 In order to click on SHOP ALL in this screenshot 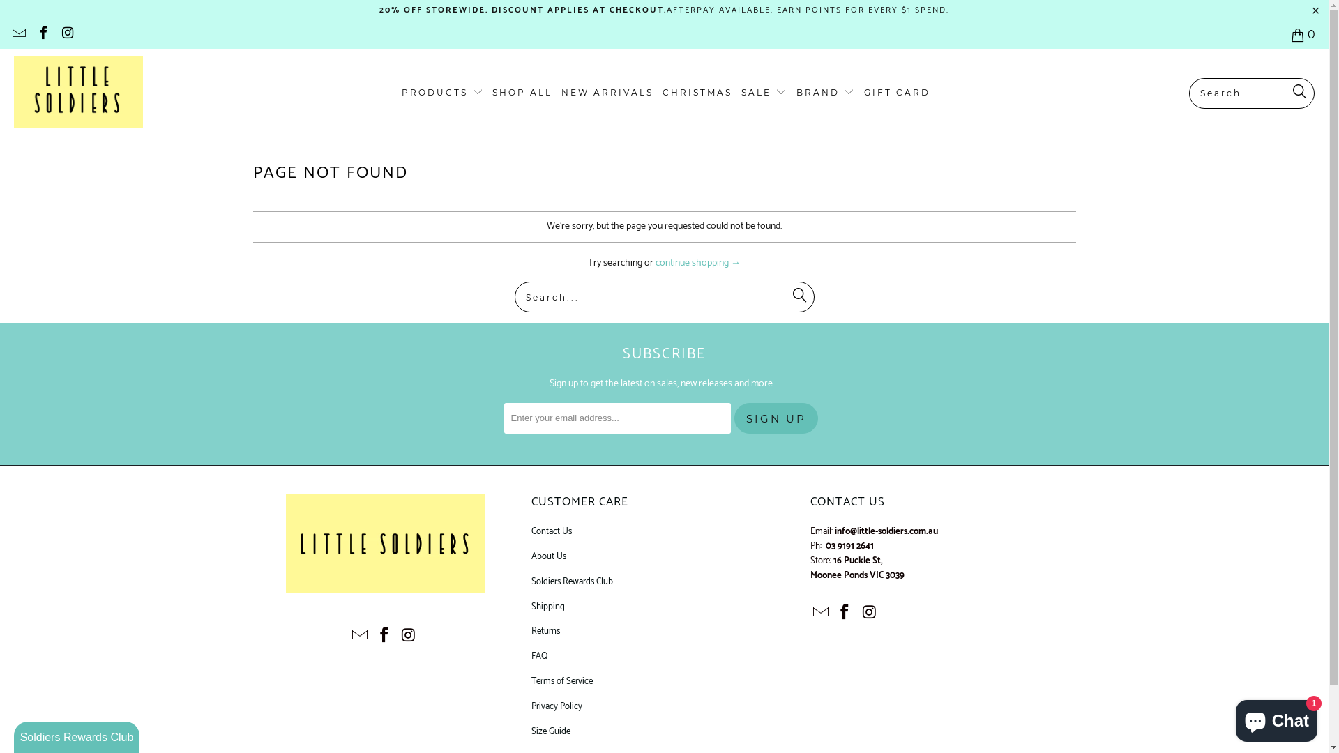, I will do `click(522, 93)`.